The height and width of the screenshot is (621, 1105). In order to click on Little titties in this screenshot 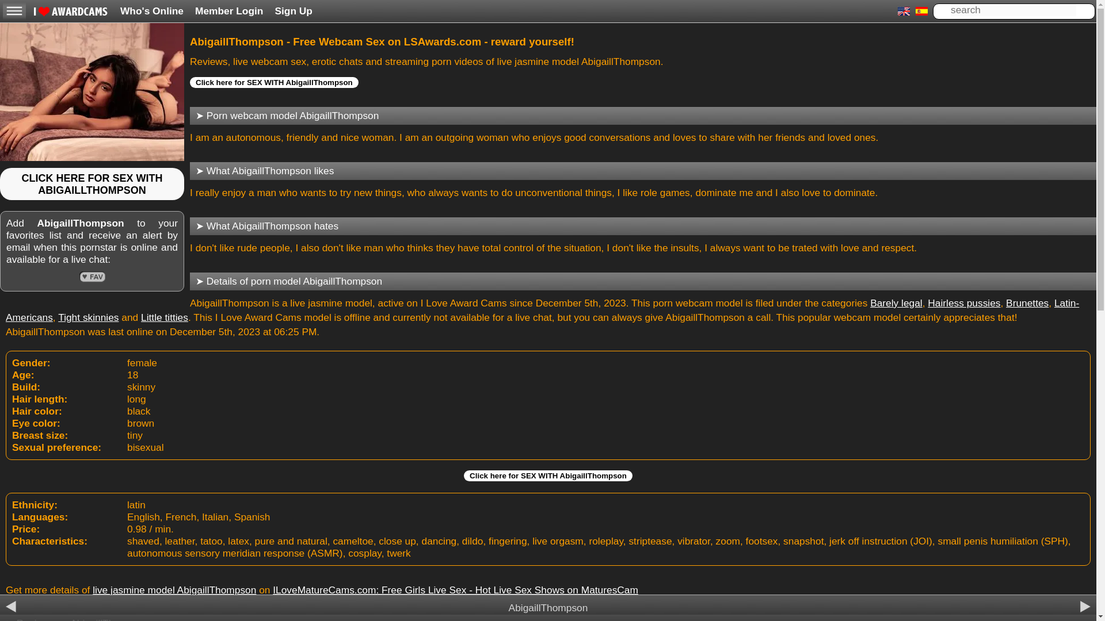, I will do `click(165, 317)`.